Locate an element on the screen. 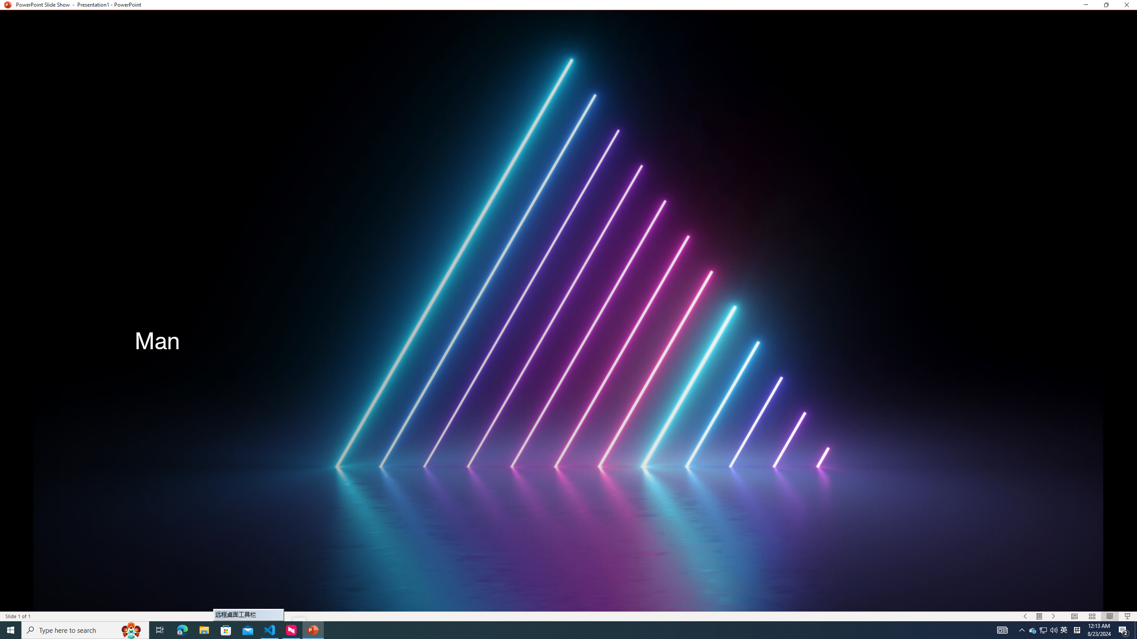 The width and height of the screenshot is (1137, 639). Menu On is located at coordinates (1039, 616).